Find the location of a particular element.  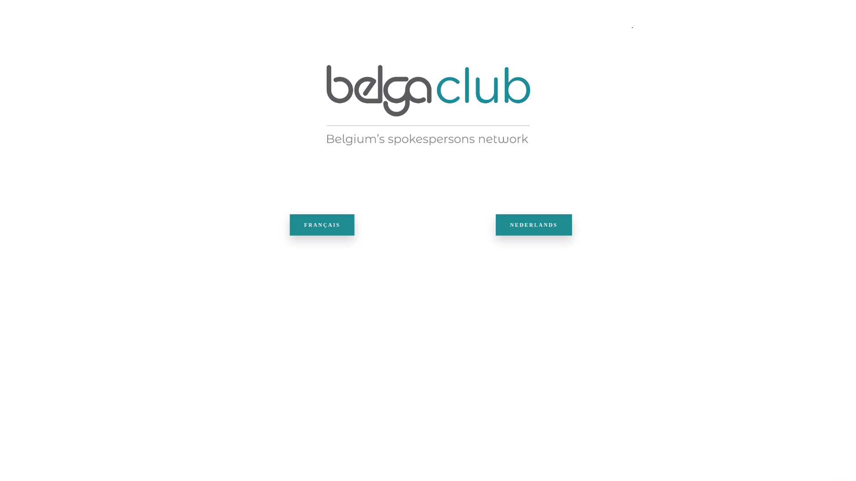

. is located at coordinates (632, 26).